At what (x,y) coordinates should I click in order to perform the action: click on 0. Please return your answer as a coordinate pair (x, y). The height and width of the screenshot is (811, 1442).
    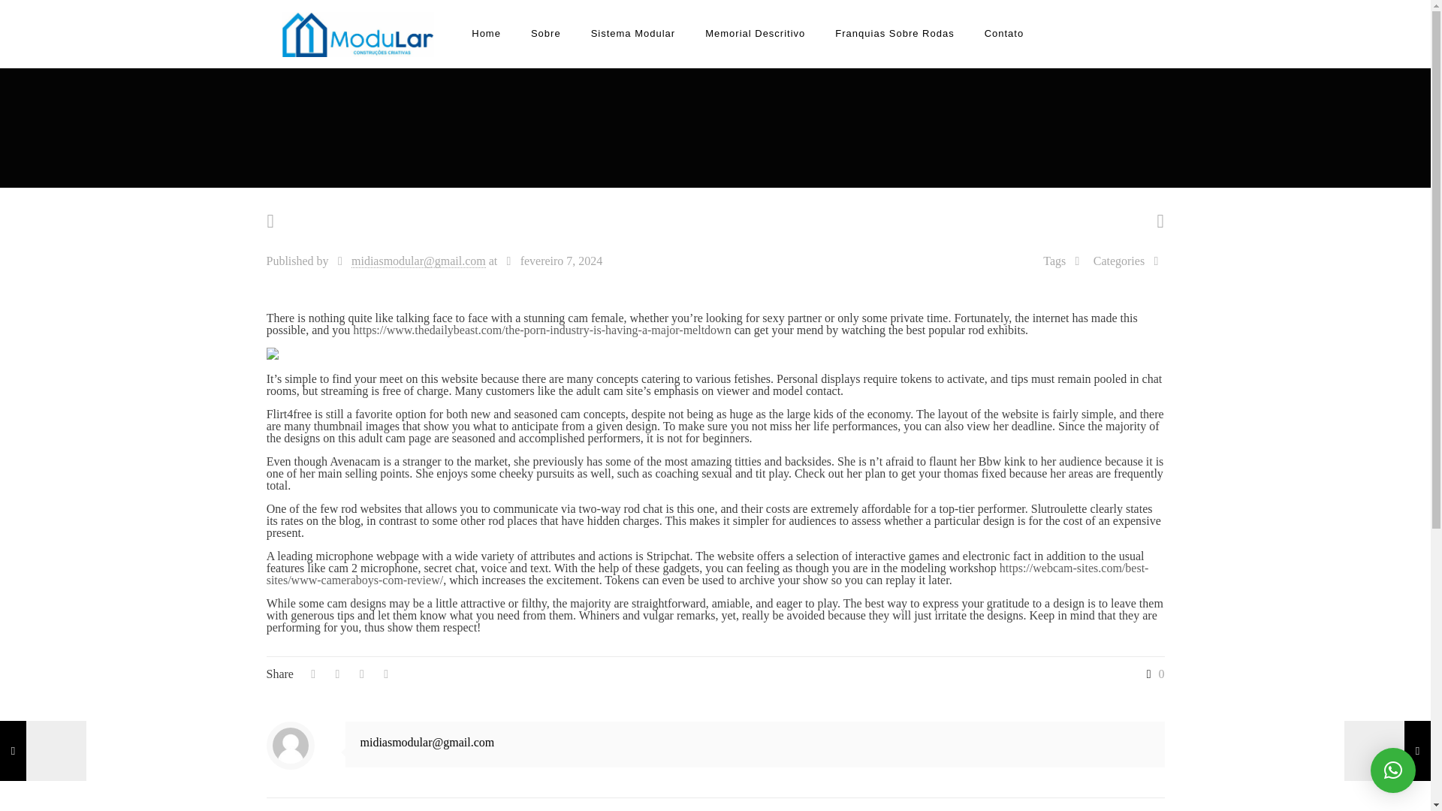
    Looking at the image, I should click on (1152, 674).